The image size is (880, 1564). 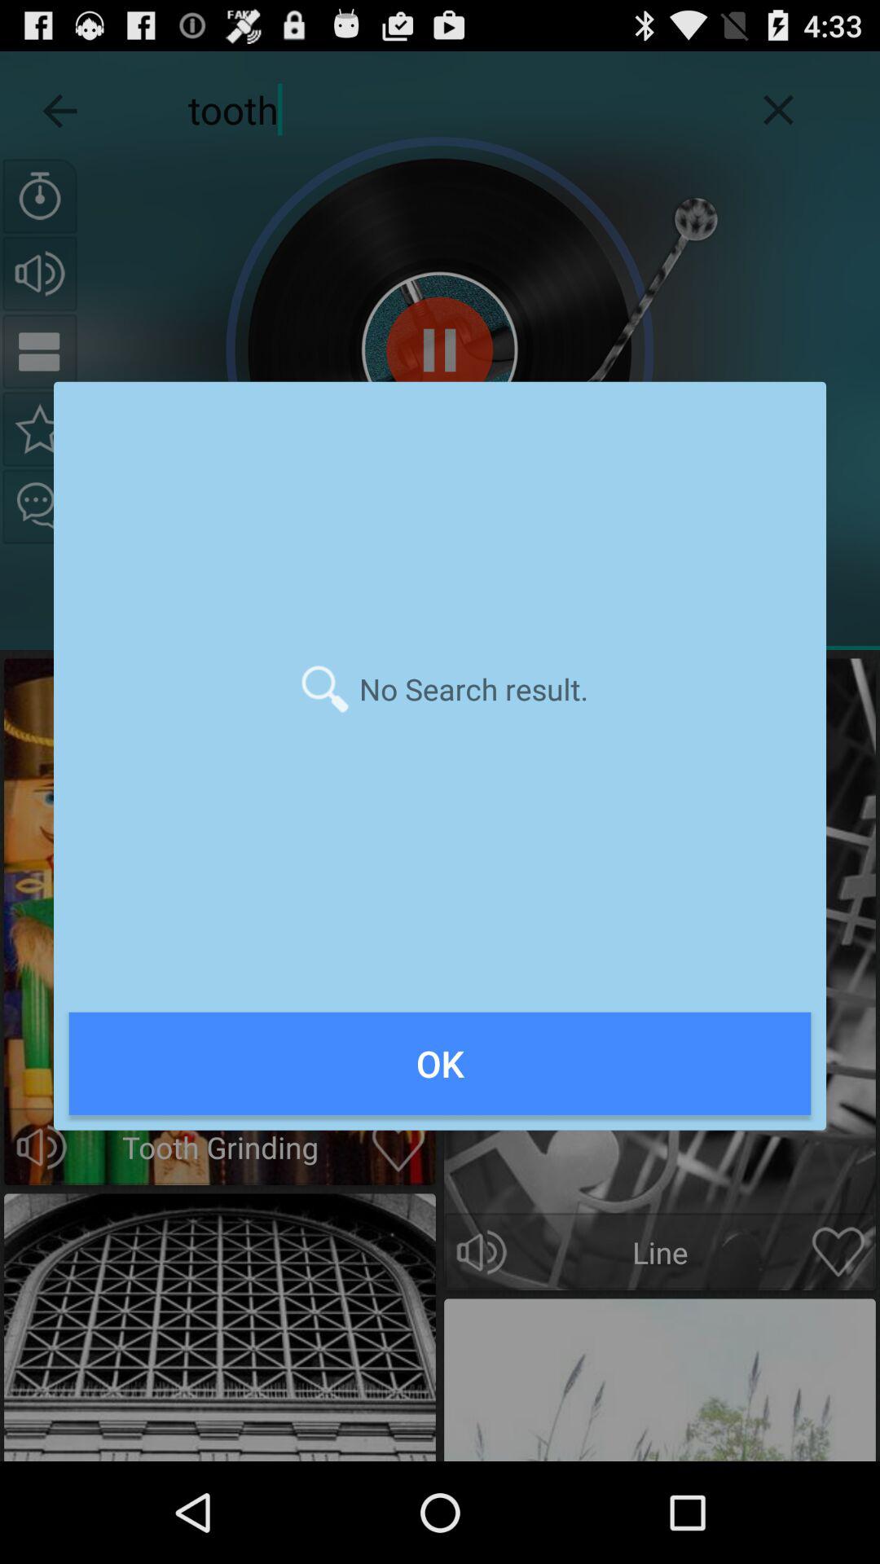 What do you see at coordinates (440, 1063) in the screenshot?
I see `tap the ok` at bounding box center [440, 1063].